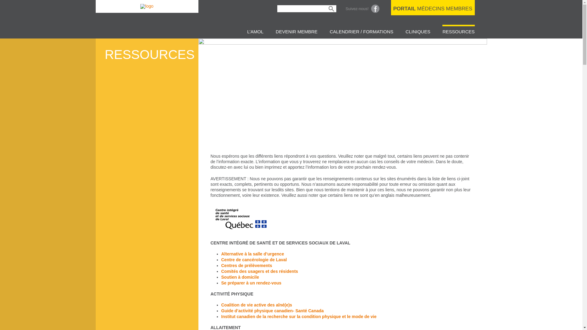 The height and width of the screenshot is (330, 587). I want to click on DEVENIR MEMBRE, so click(297, 31).